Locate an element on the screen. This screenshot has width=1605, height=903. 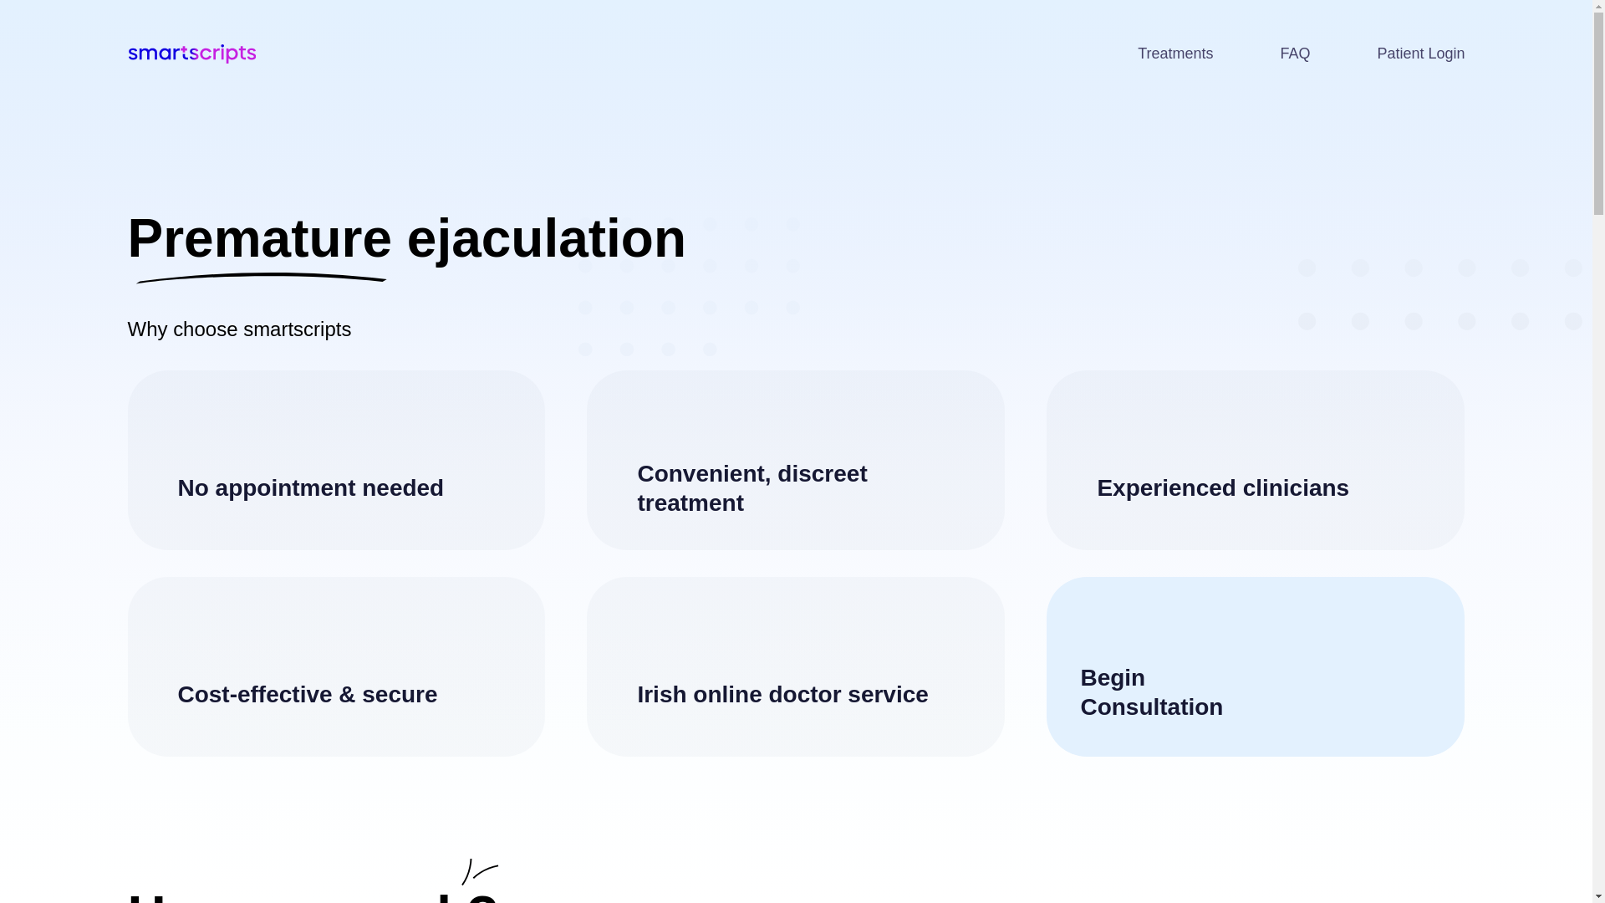
Patient Login is located at coordinates (1420, 54).